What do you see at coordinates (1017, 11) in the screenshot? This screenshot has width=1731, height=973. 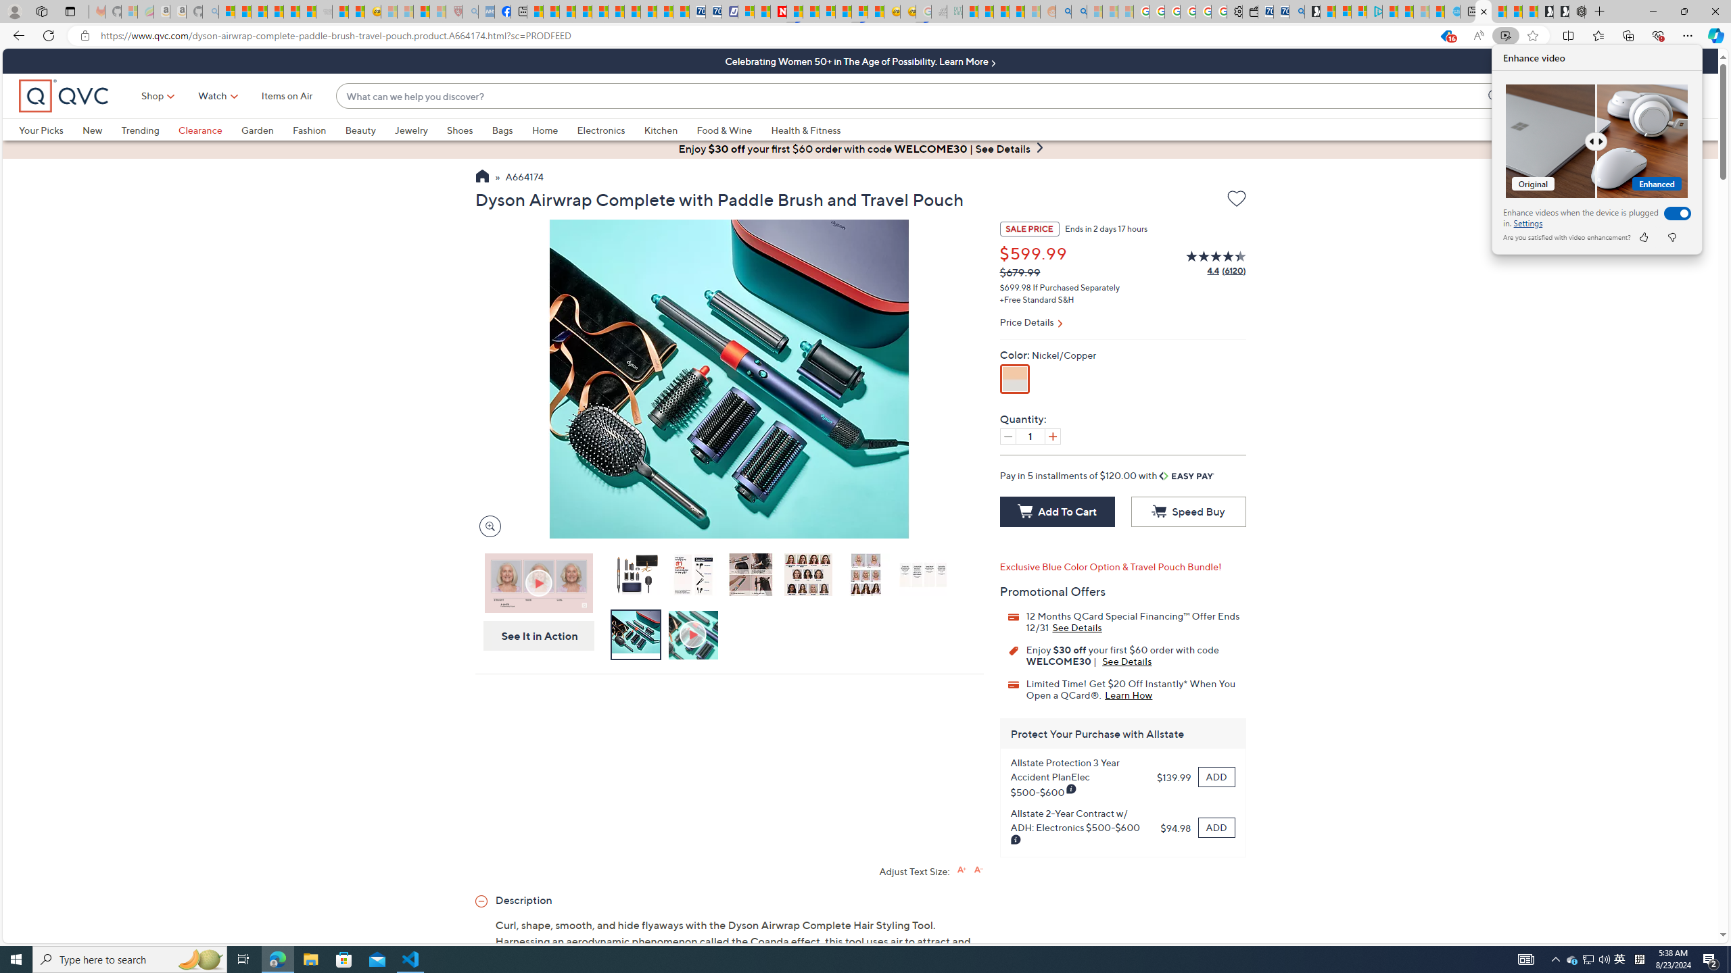 I see `Student Loan Update: Forgiveness Program Ends This Month` at bounding box center [1017, 11].